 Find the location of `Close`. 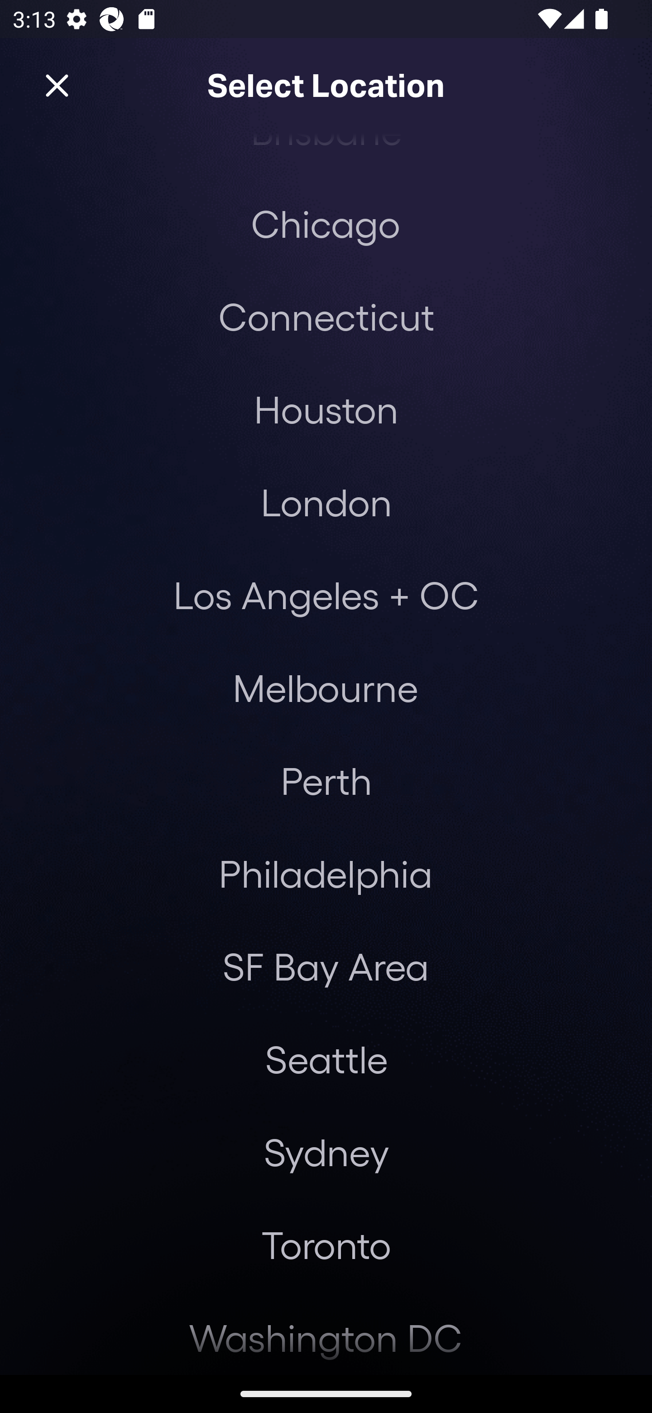

Close is located at coordinates (57, 86).